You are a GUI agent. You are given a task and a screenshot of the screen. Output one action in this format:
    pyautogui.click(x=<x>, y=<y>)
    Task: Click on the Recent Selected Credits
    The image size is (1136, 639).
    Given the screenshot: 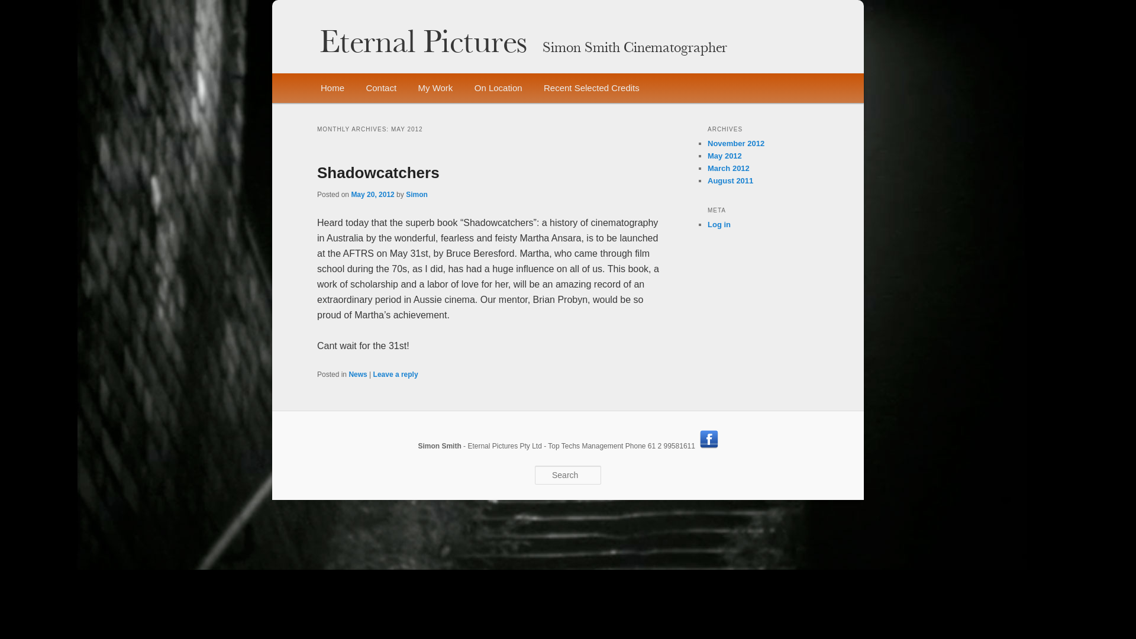 What is the action you would take?
    pyautogui.click(x=592, y=88)
    